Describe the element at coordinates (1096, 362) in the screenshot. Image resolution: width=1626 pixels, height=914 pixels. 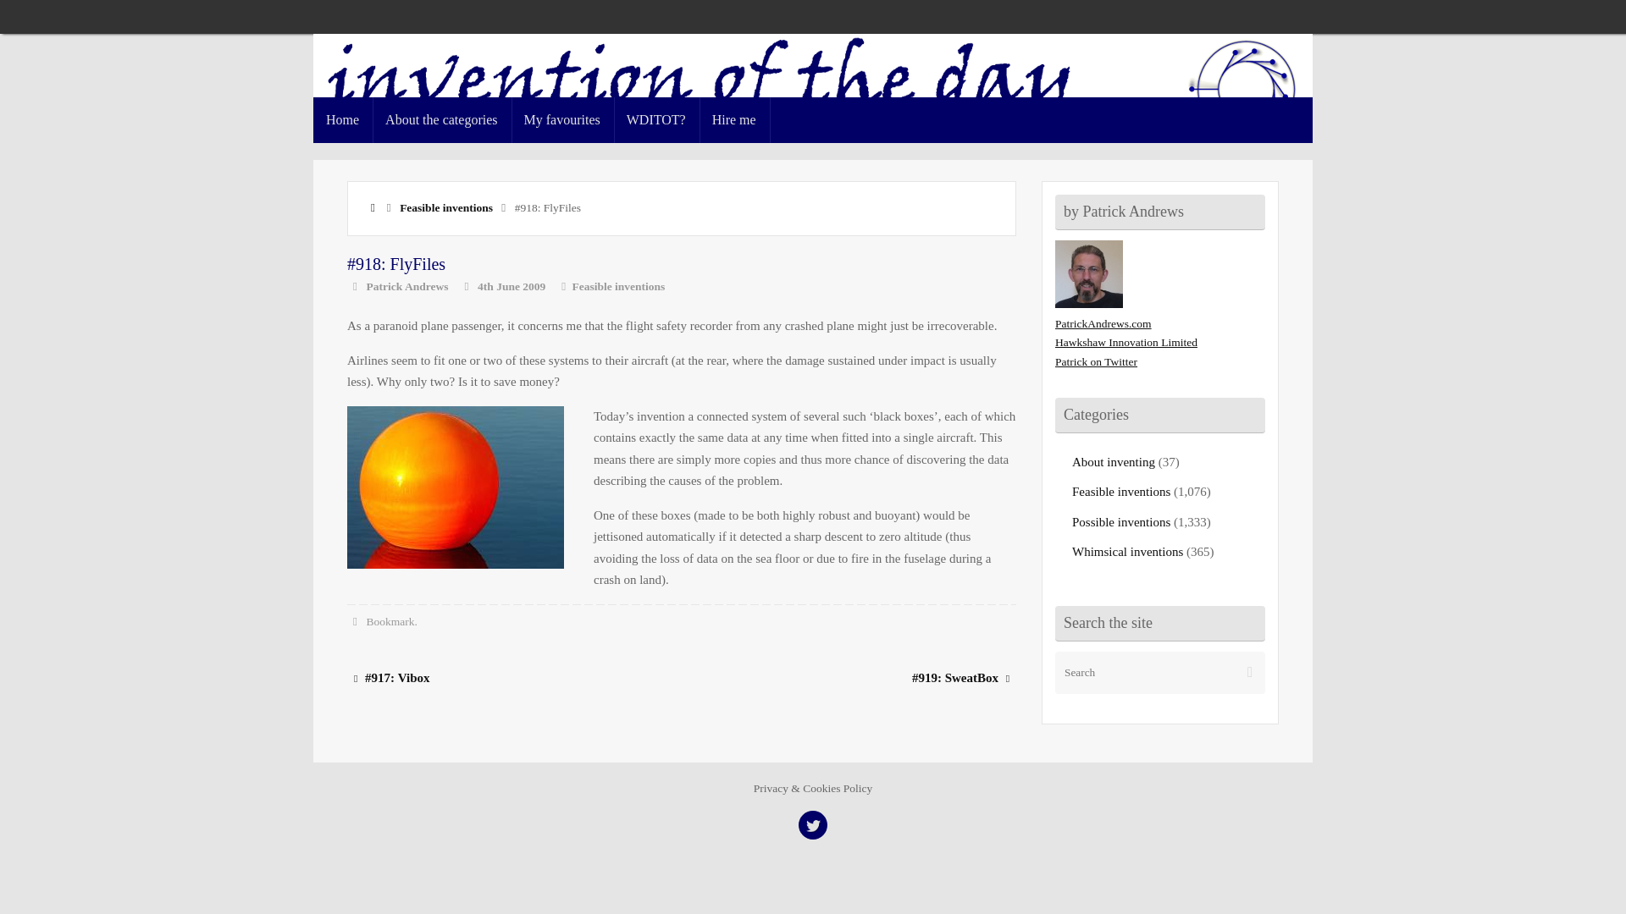
I see `Patrick on Twitter` at that location.